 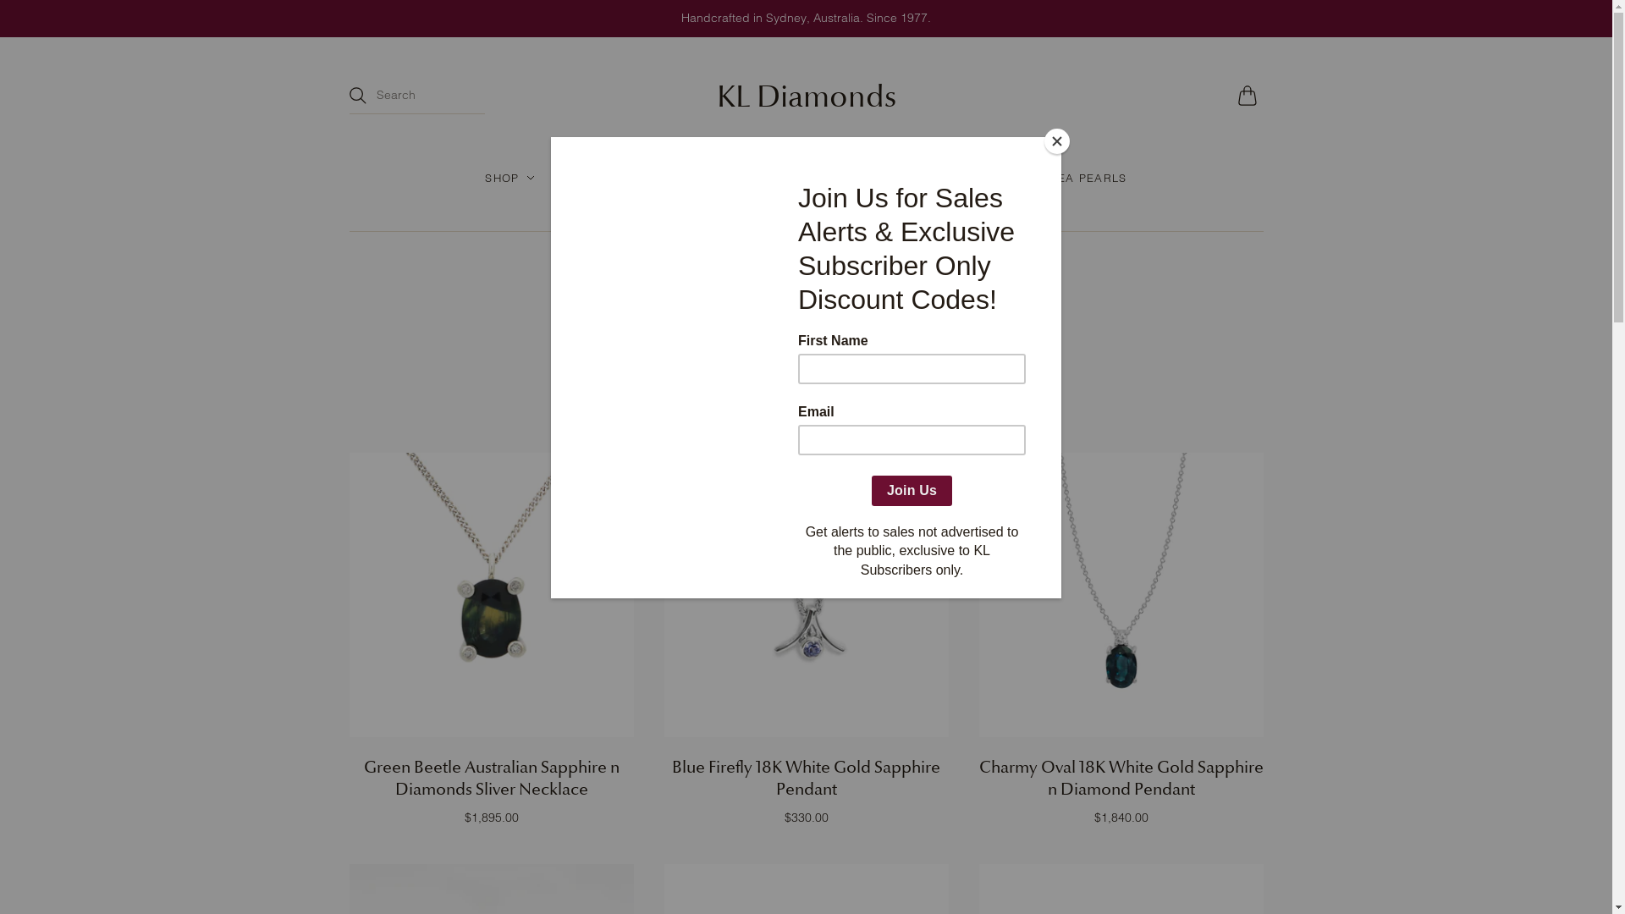 What do you see at coordinates (771, 267) in the screenshot?
I see `Collections` at bounding box center [771, 267].